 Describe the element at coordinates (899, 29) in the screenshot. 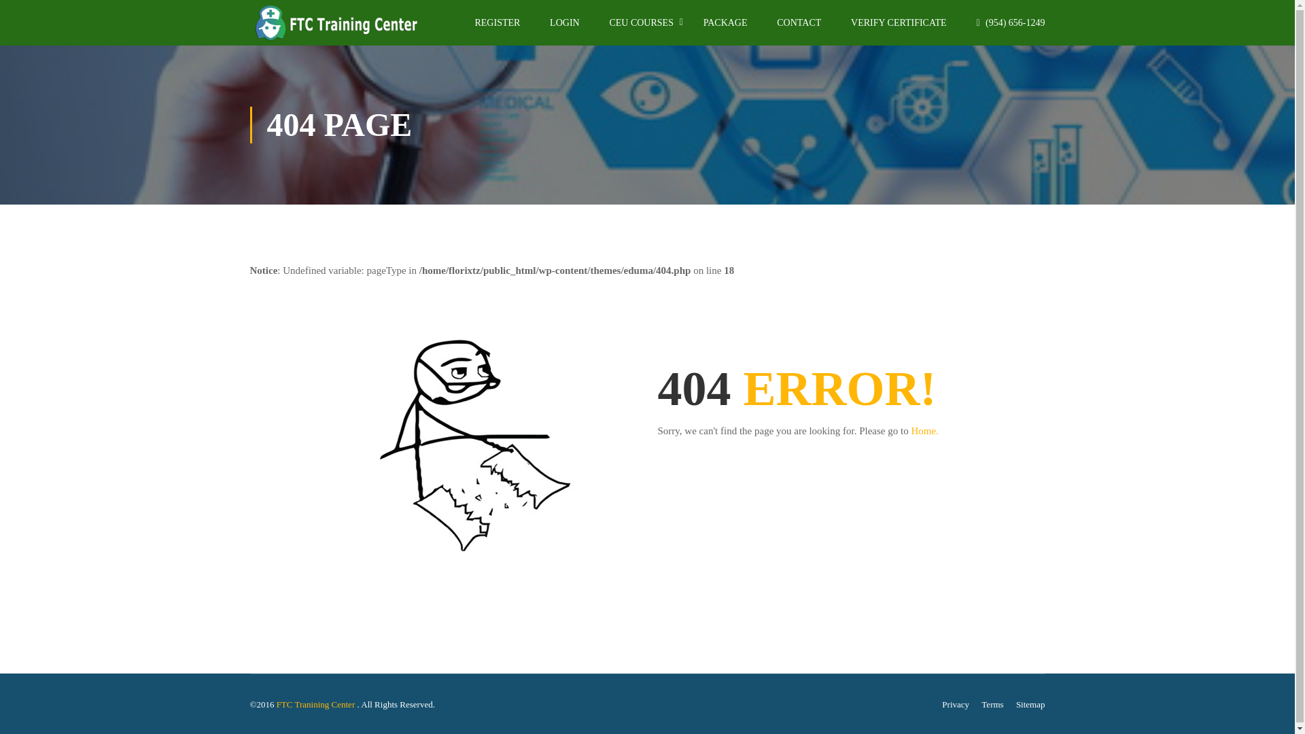

I see `VERIFY CERTIFICATE` at that location.